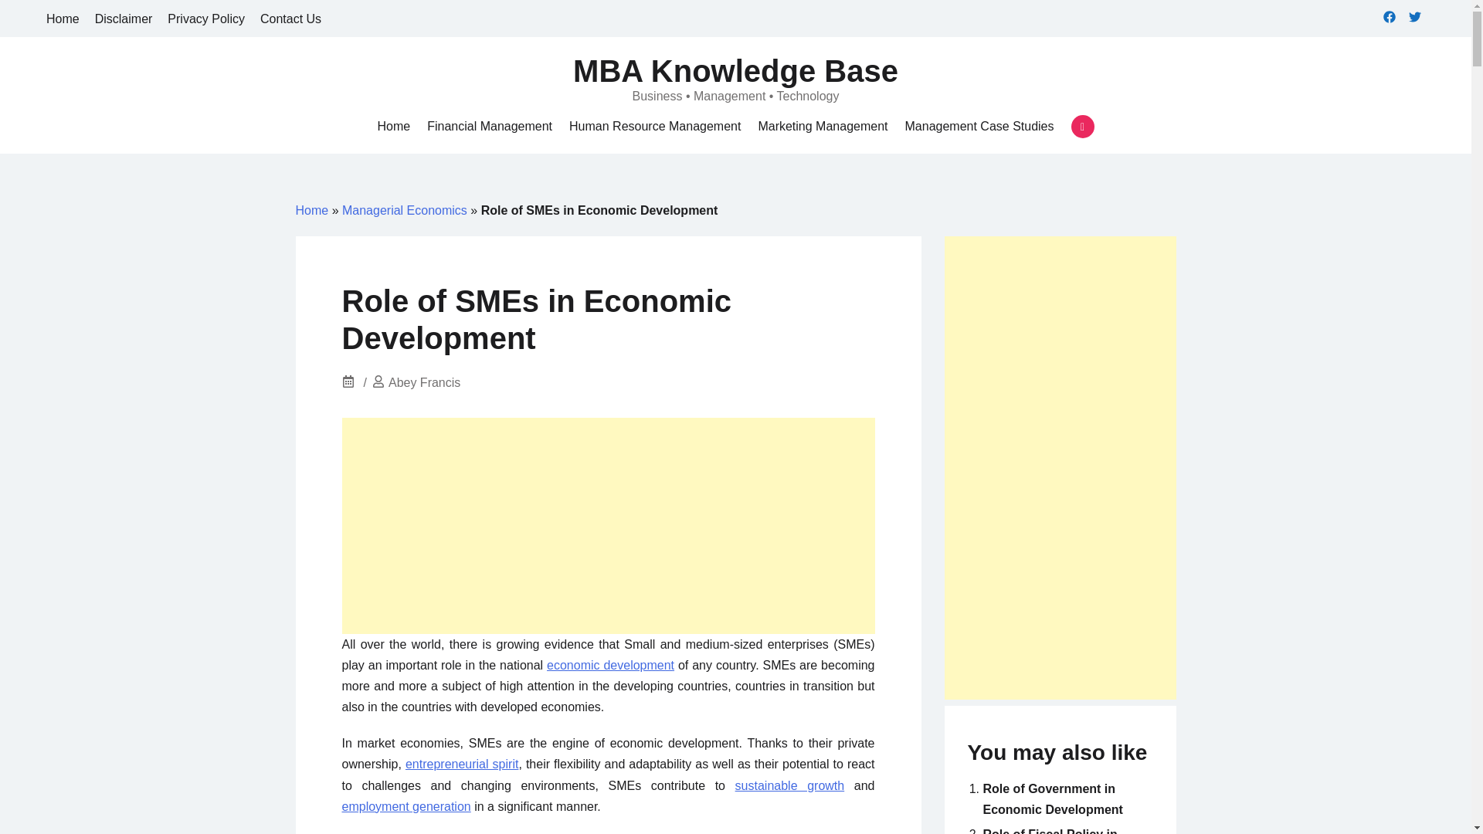 This screenshot has height=834, width=1483. Describe the element at coordinates (979, 127) in the screenshot. I see `Management Case Studies` at that location.